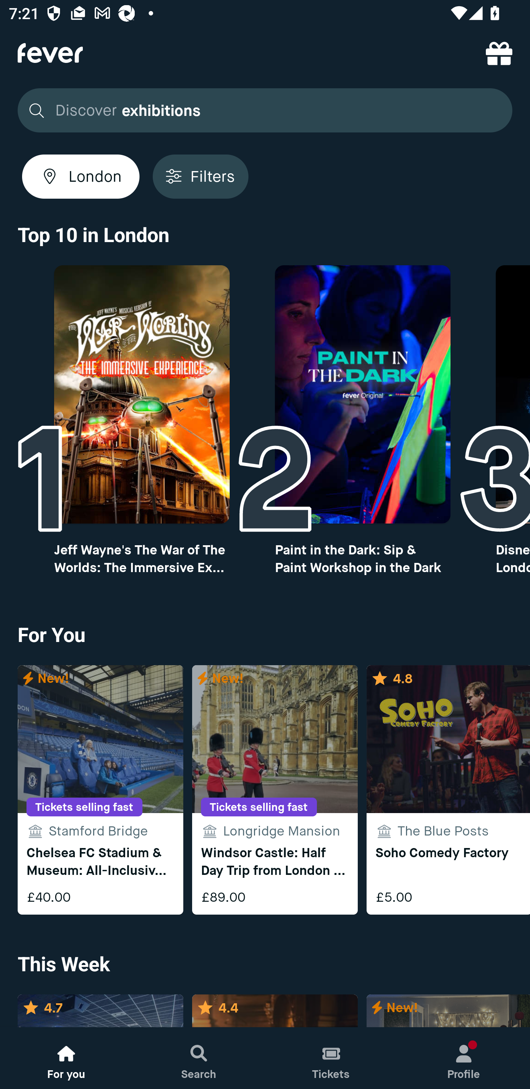 The image size is (530, 1089). What do you see at coordinates (199, 1058) in the screenshot?
I see `Search` at bounding box center [199, 1058].